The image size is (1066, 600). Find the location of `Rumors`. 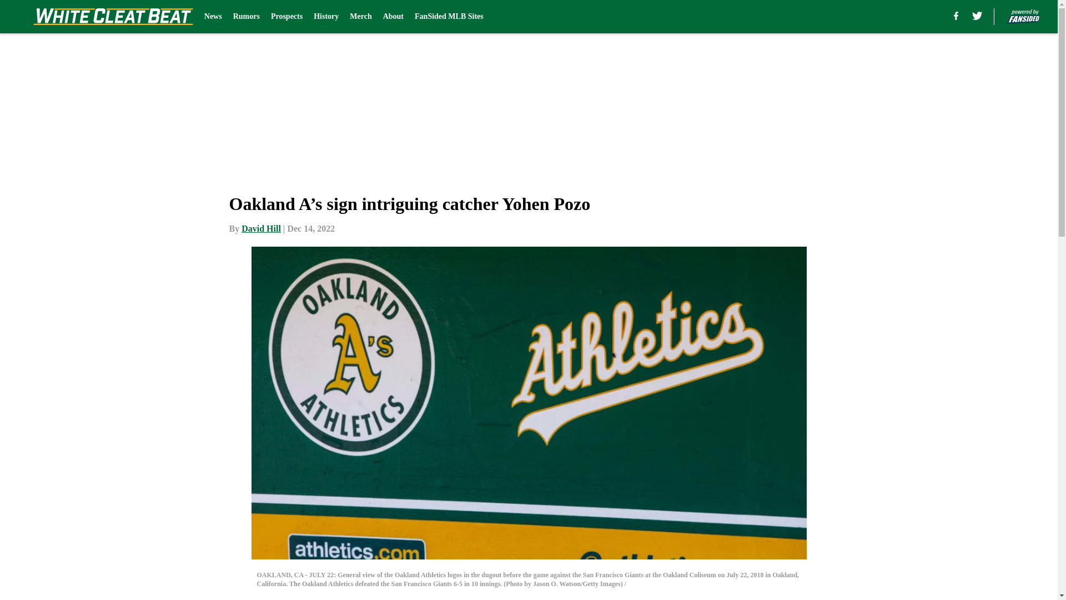

Rumors is located at coordinates (247, 17).